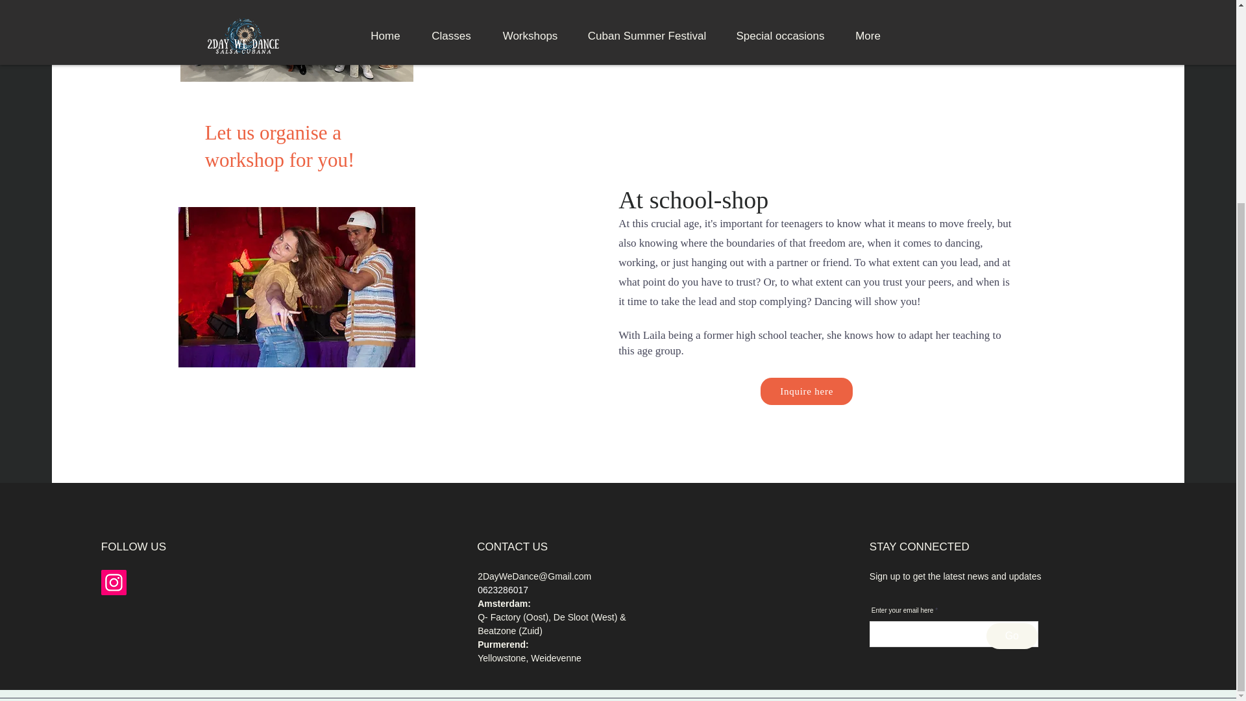 This screenshot has height=701, width=1246. I want to click on Go, so click(1012, 636).